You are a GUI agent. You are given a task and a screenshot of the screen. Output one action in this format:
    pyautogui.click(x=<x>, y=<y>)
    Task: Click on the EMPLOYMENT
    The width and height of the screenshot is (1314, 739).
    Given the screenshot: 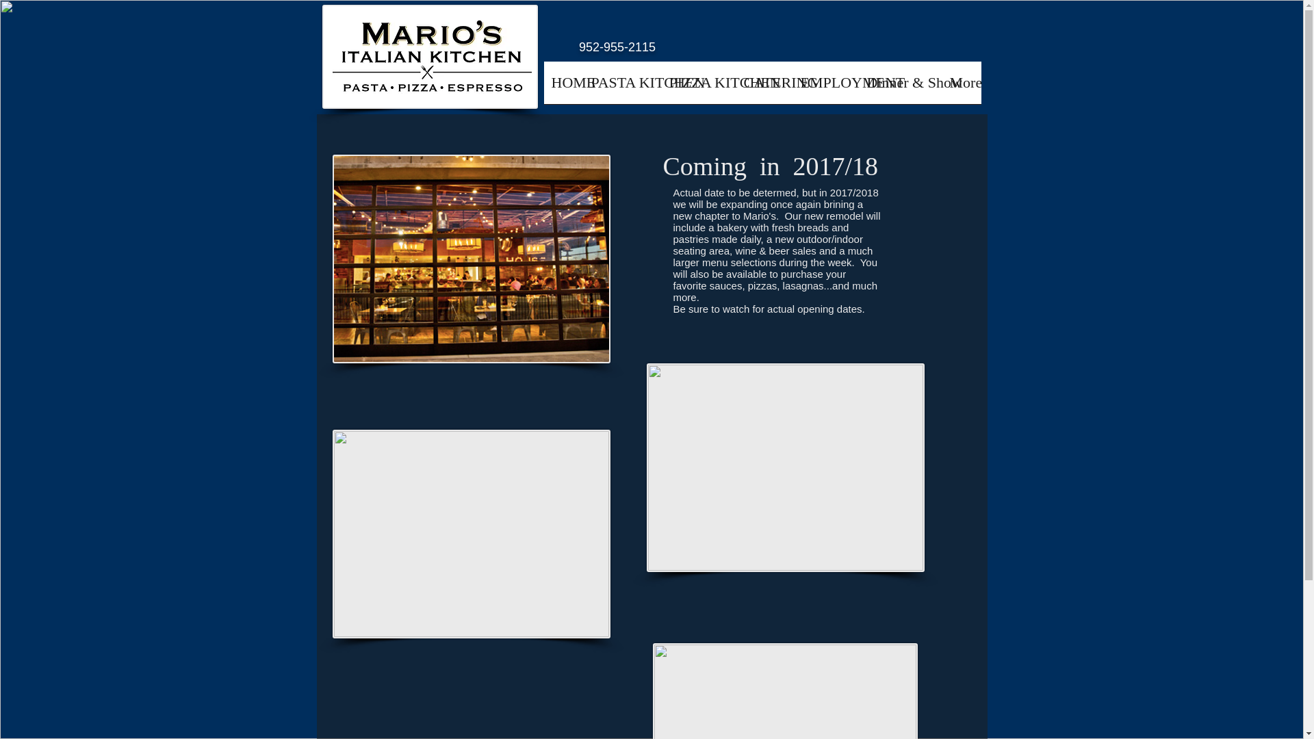 What is the action you would take?
    pyautogui.click(x=825, y=87)
    